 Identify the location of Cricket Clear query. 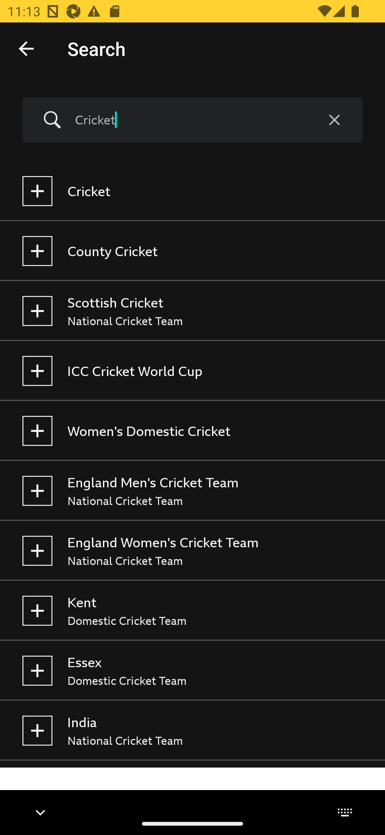
(192, 120).